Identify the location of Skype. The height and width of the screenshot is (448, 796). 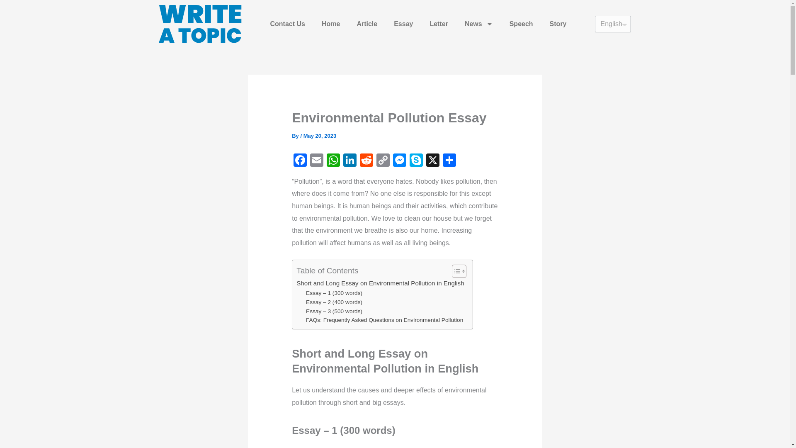
(416, 161).